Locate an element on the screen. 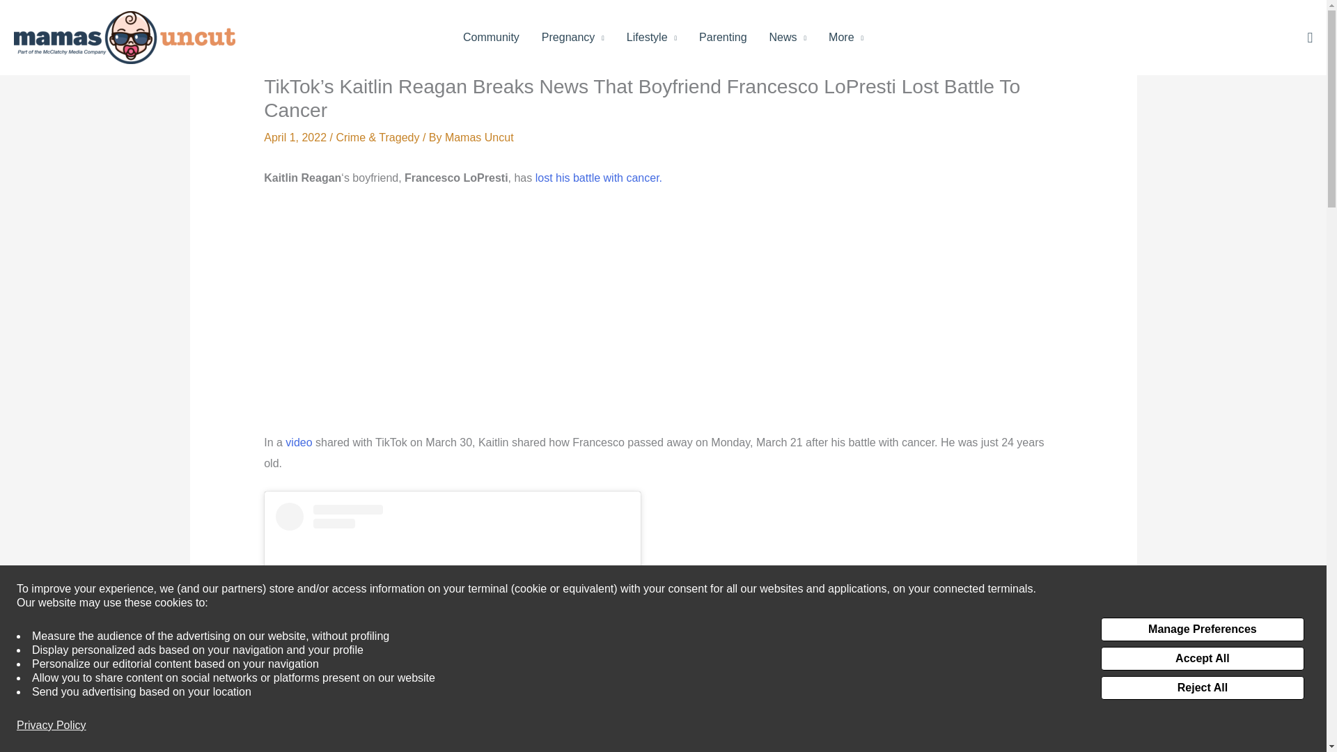  Reject All is located at coordinates (1202, 688).